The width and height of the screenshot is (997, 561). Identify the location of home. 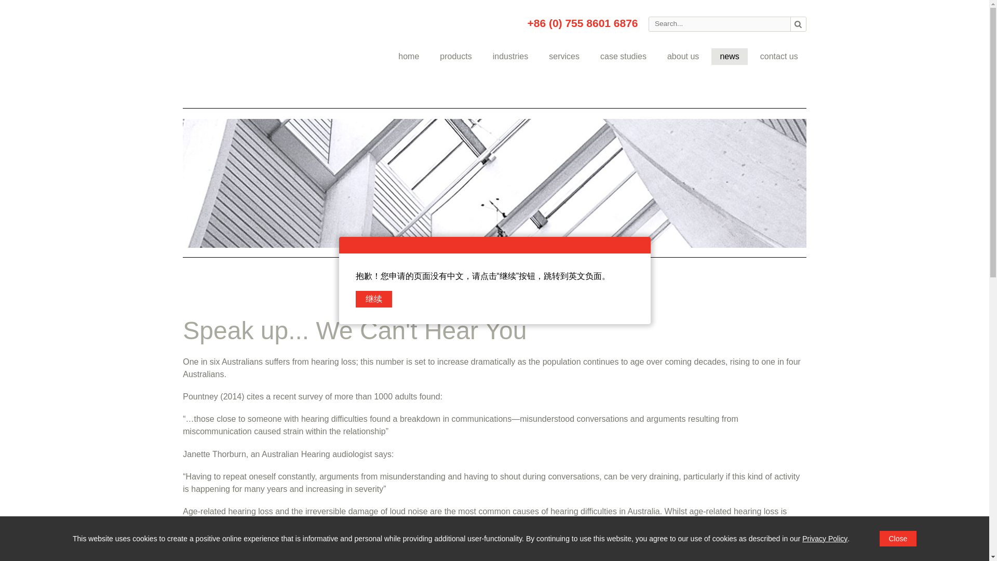
(408, 56).